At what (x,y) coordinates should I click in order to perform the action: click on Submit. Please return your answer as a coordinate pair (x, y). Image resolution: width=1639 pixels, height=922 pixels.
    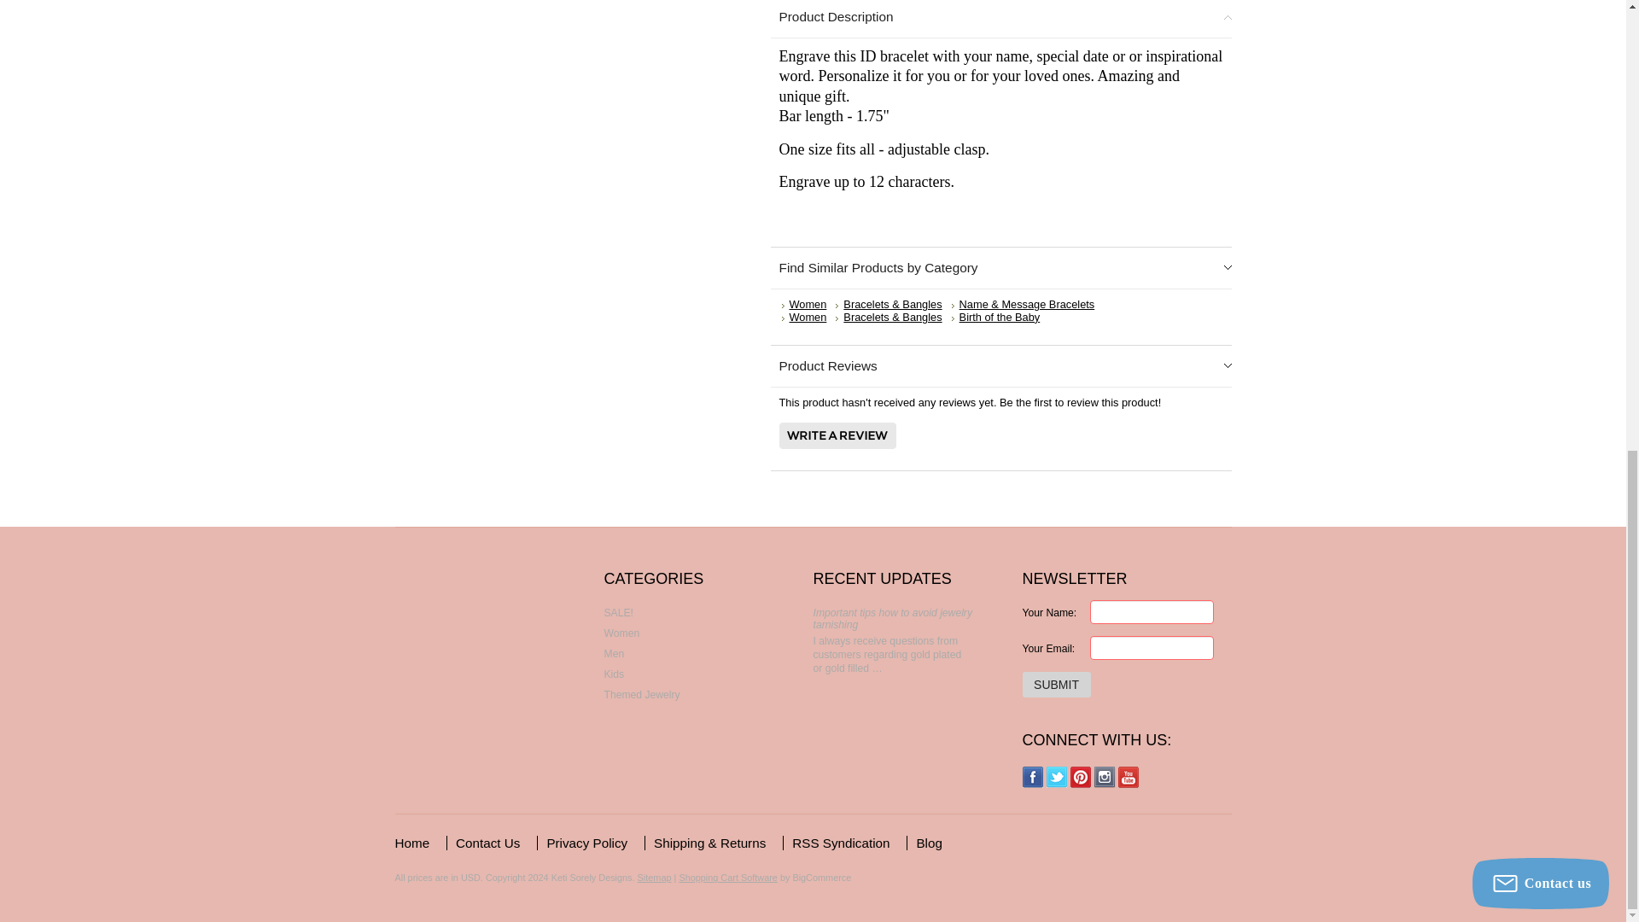
    Looking at the image, I should click on (1057, 685).